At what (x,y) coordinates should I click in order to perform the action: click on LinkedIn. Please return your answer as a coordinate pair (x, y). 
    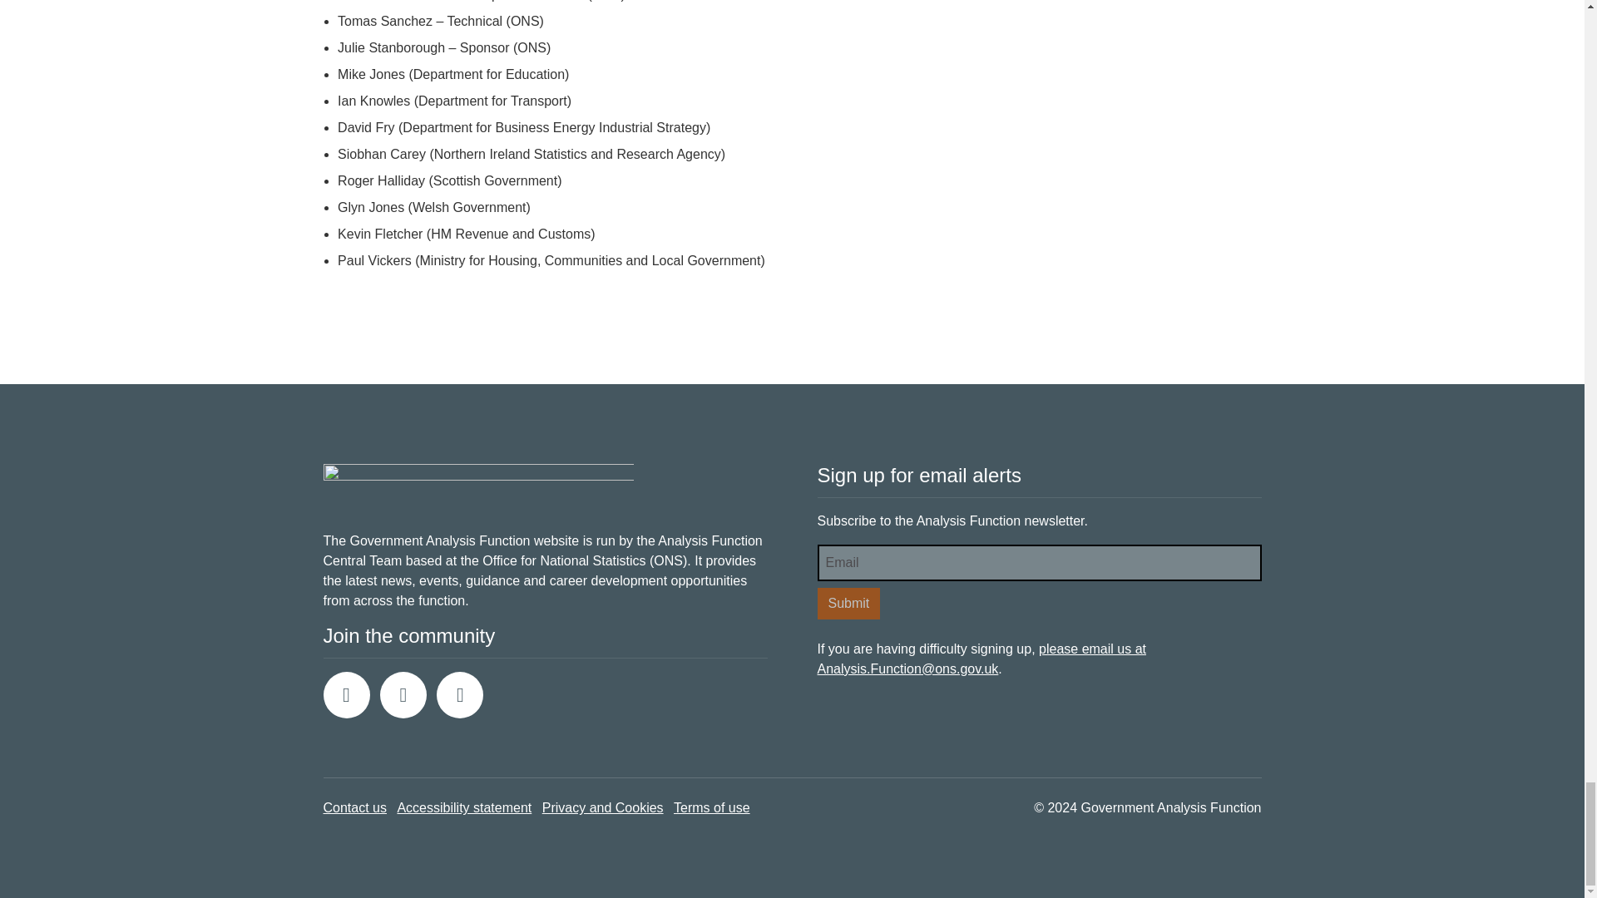
    Looking at the image, I should click on (459, 695).